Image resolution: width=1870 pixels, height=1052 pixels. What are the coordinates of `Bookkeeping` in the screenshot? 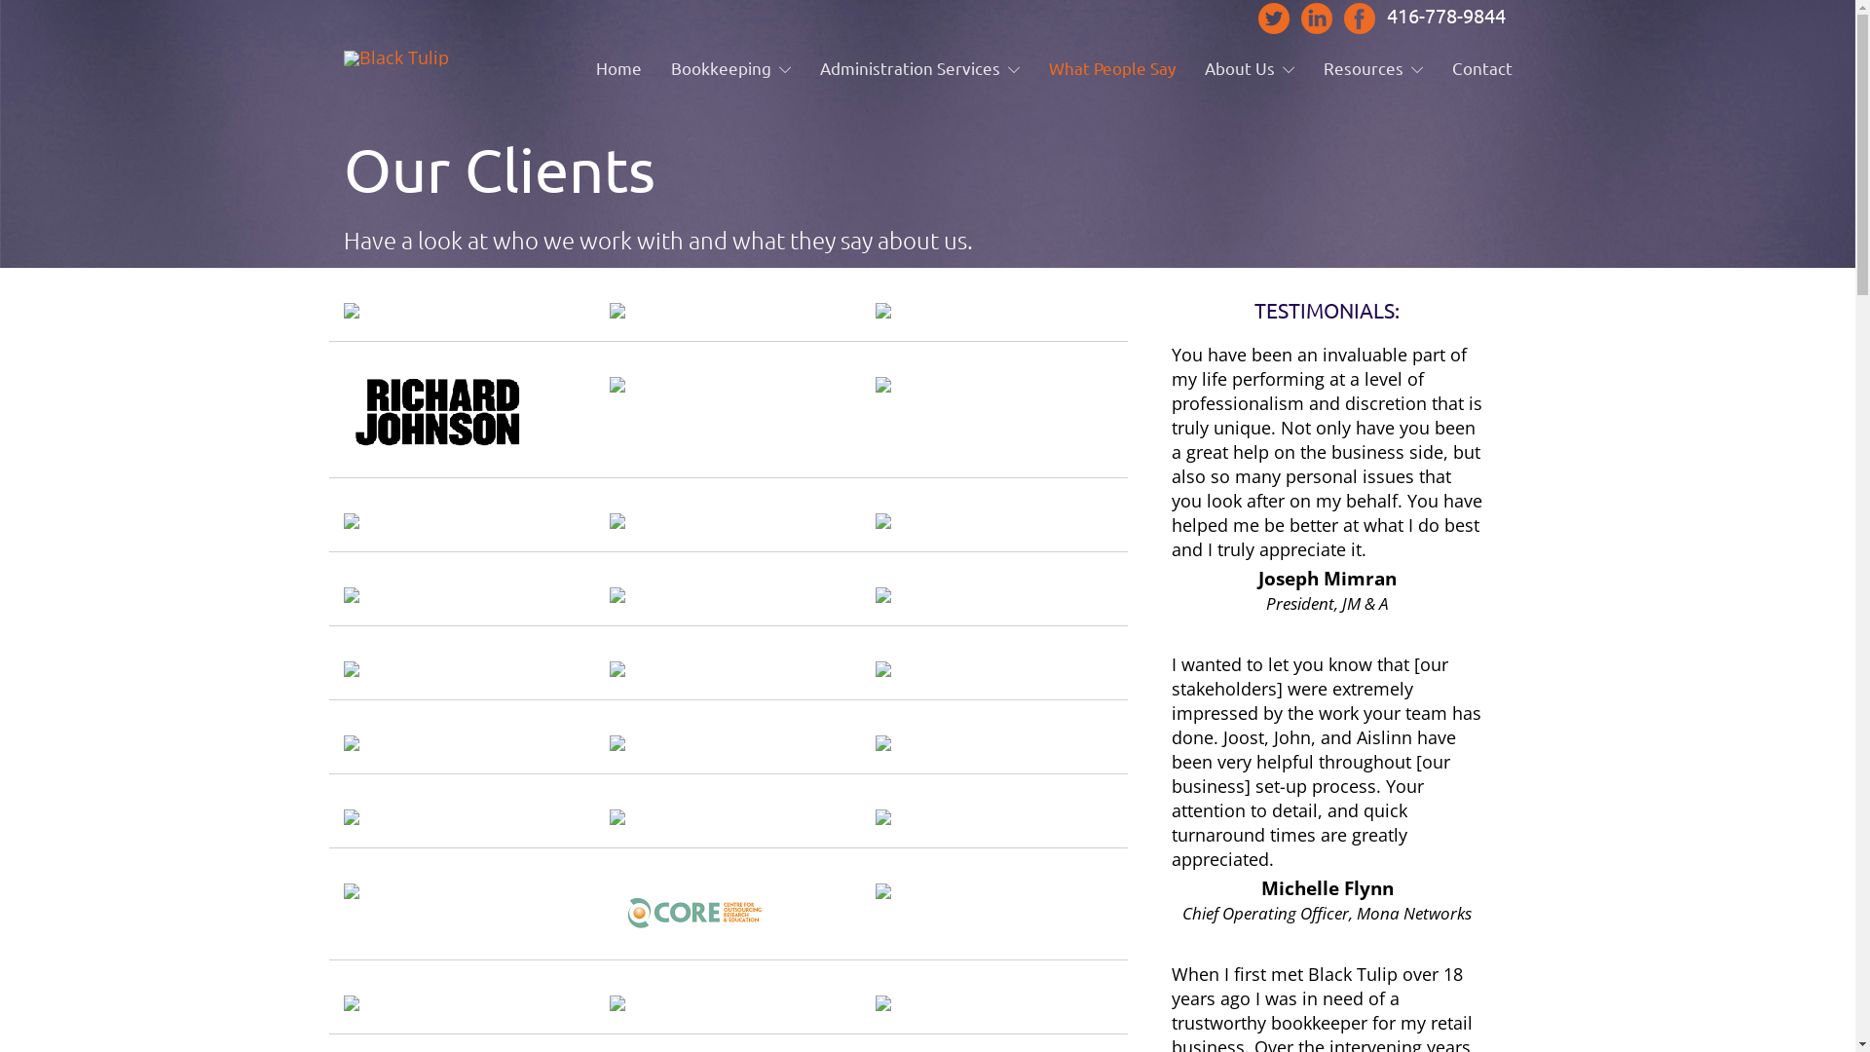 It's located at (730, 68).